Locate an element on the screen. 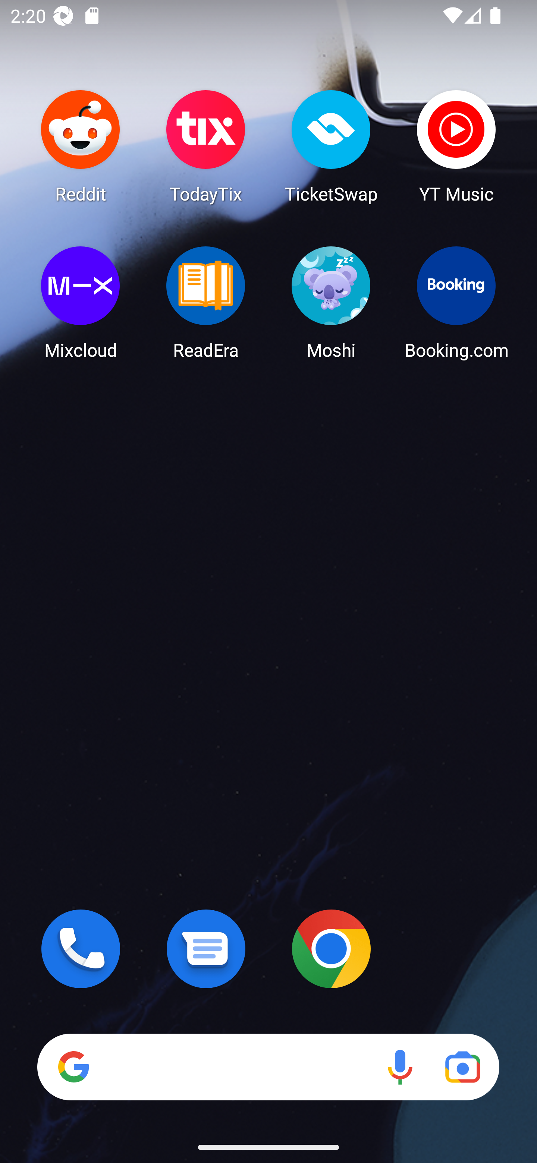 The image size is (537, 1163). Voice search is located at coordinates (400, 1067).